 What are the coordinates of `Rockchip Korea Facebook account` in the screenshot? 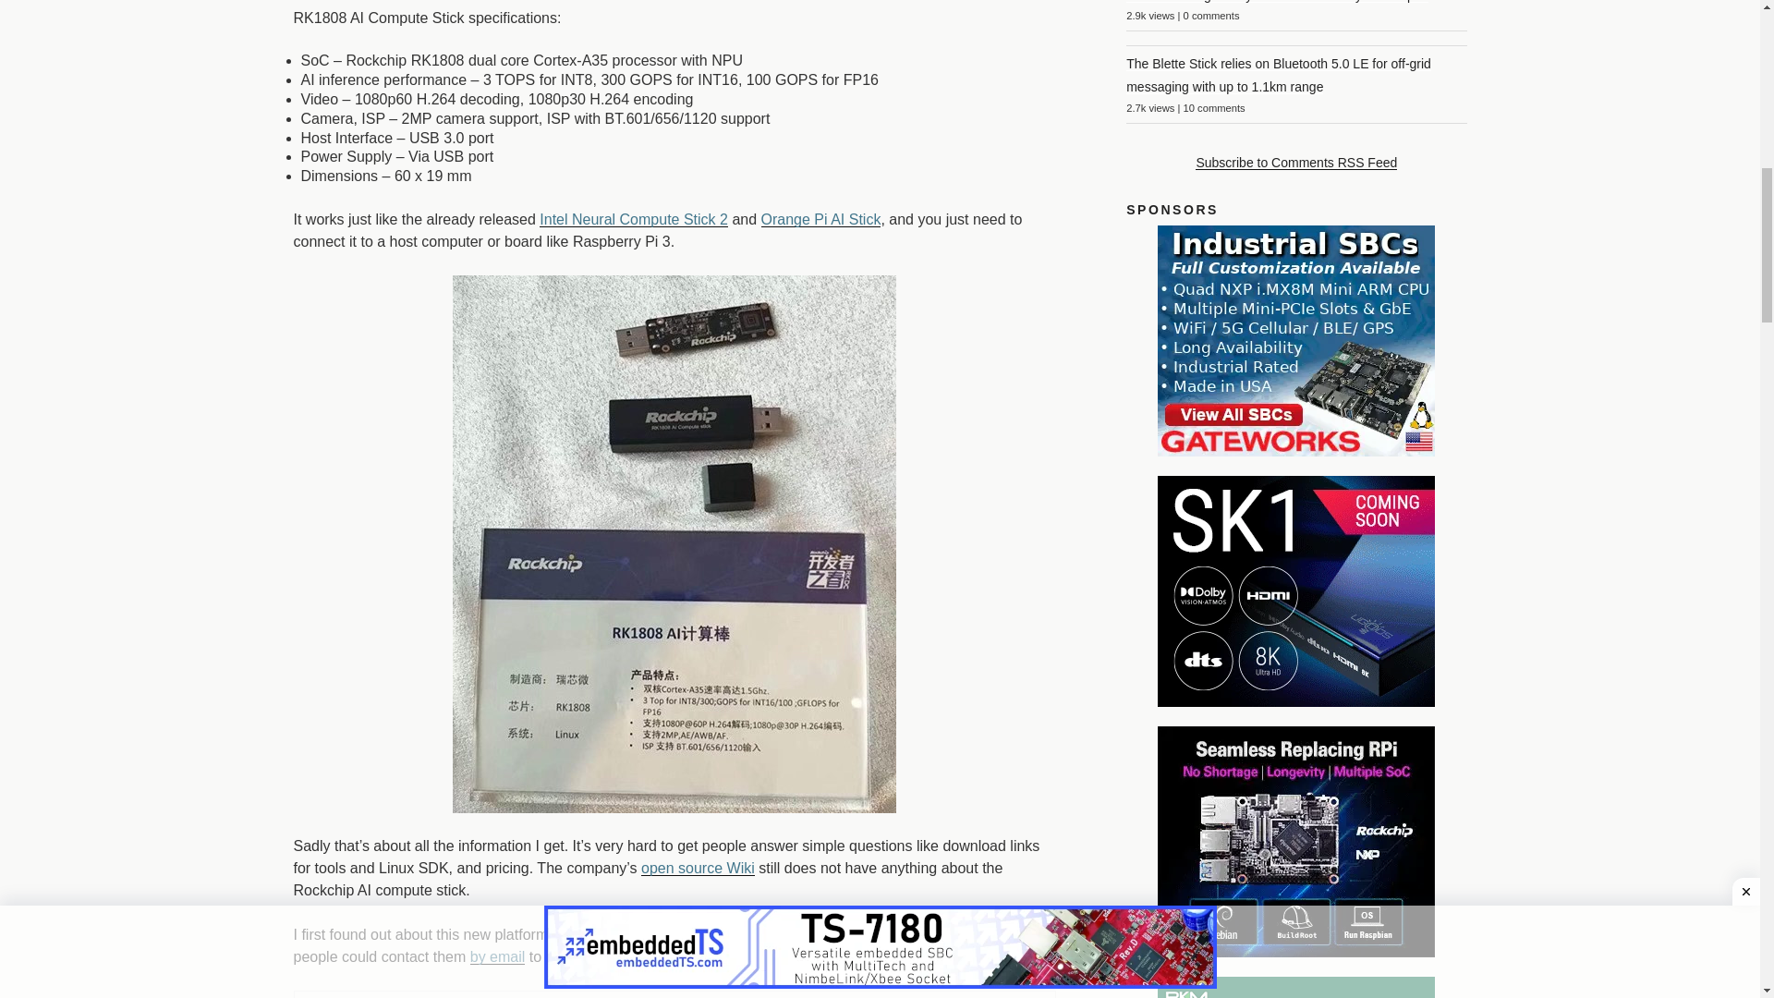 It's located at (687, 934).